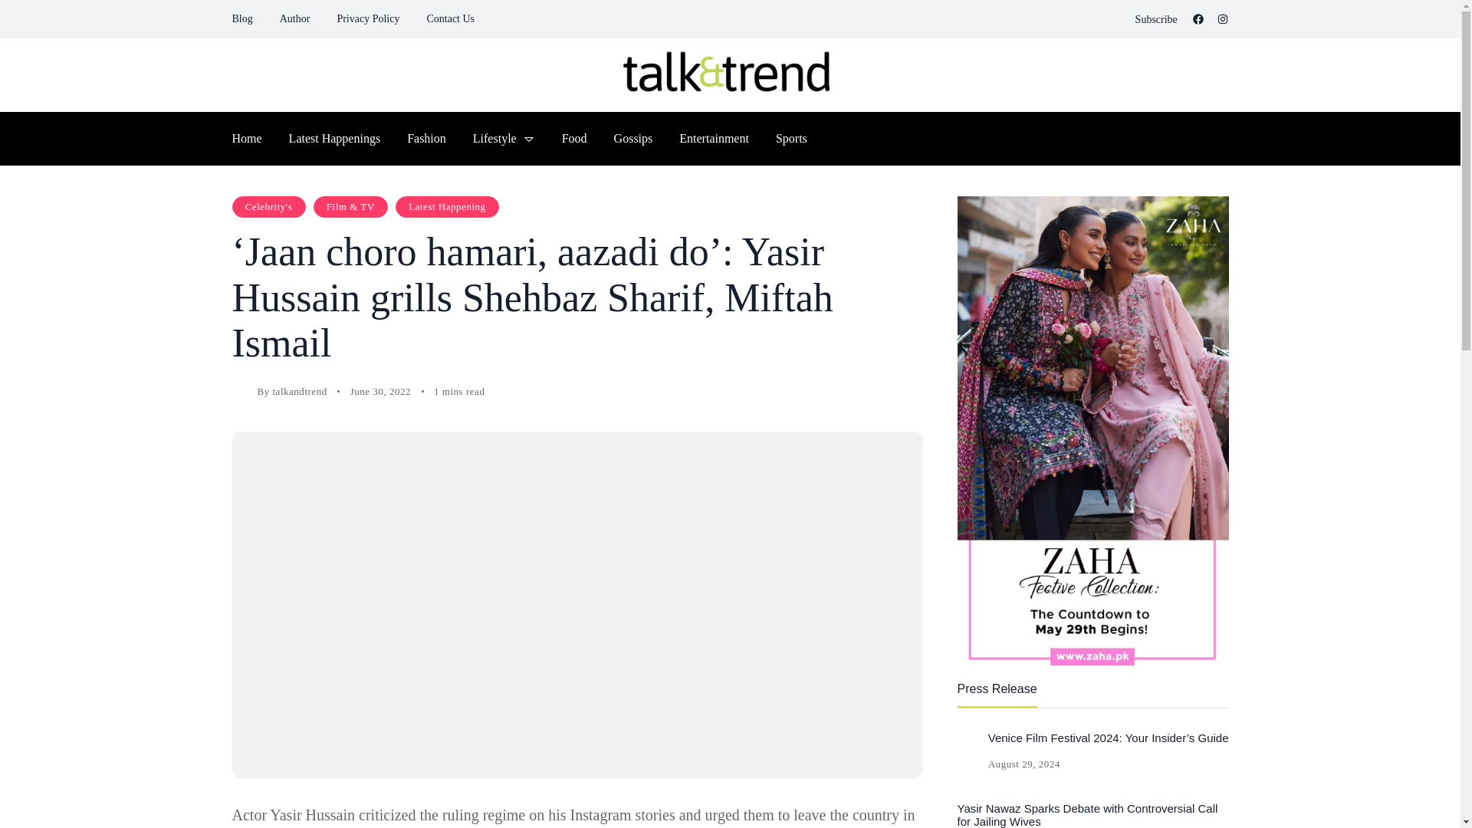 The width and height of the screenshot is (1472, 828). Describe the element at coordinates (334, 138) in the screenshot. I see `Latest Happenings` at that location.